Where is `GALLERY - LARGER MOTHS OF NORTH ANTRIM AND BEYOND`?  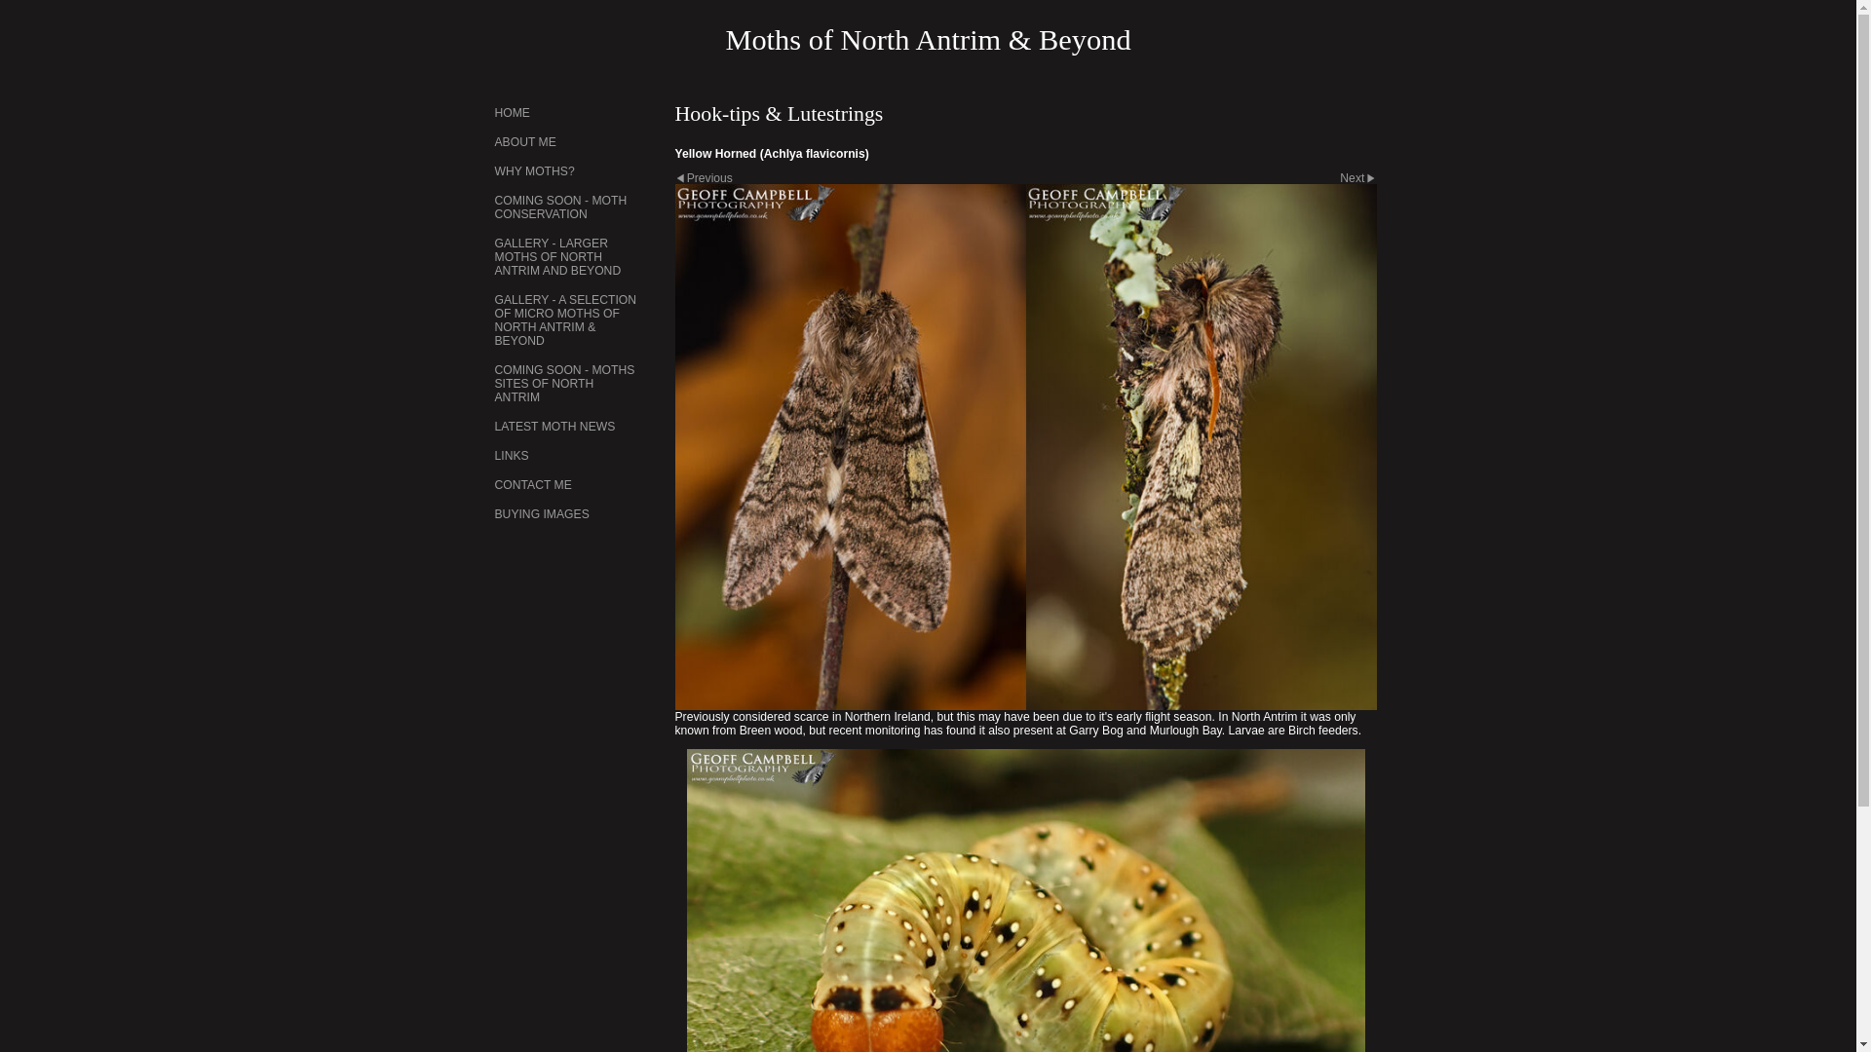 GALLERY - LARGER MOTHS OF NORTH ANTRIM AND BEYOND is located at coordinates (567, 257).